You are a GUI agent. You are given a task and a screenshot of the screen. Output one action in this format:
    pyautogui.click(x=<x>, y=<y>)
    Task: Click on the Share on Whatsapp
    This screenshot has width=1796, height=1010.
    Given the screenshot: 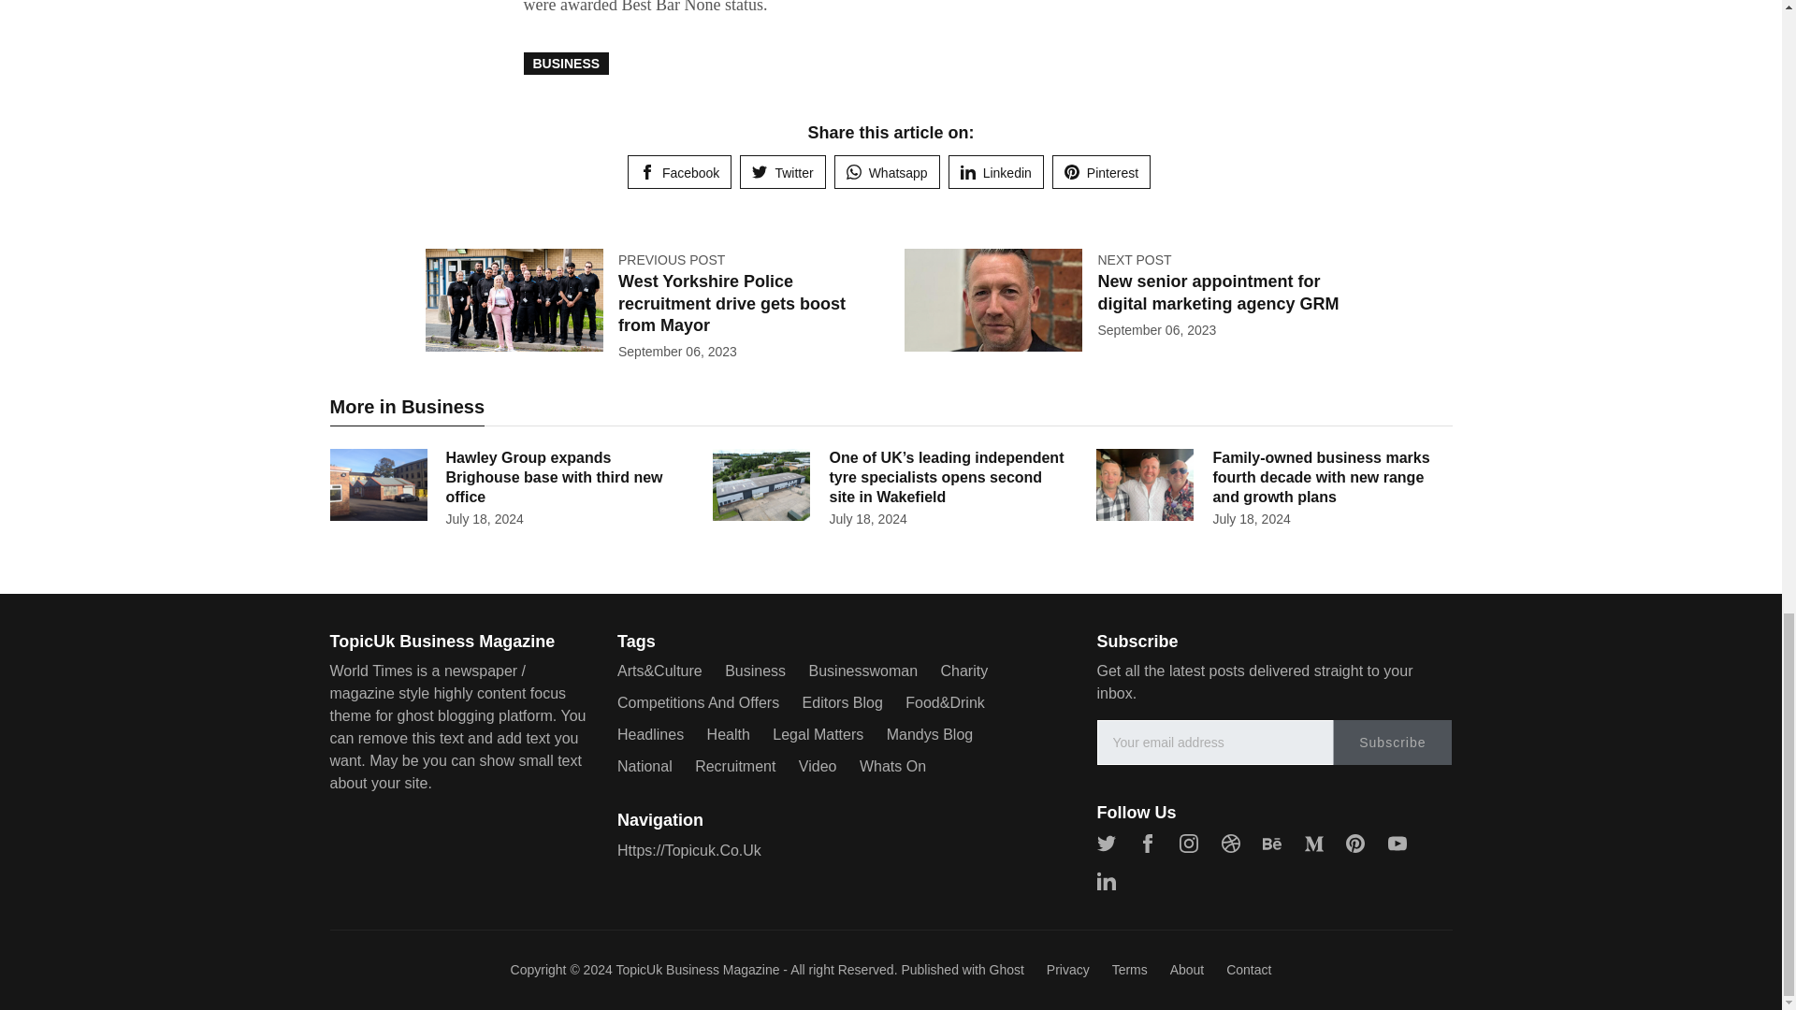 What is the action you would take?
    pyautogui.click(x=887, y=172)
    